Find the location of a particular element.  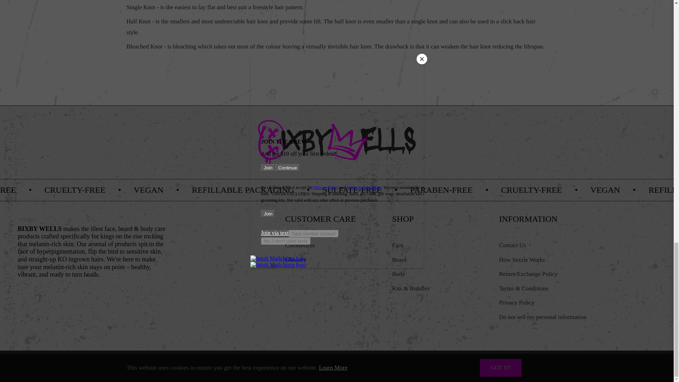

Beard is located at coordinates (400, 260).